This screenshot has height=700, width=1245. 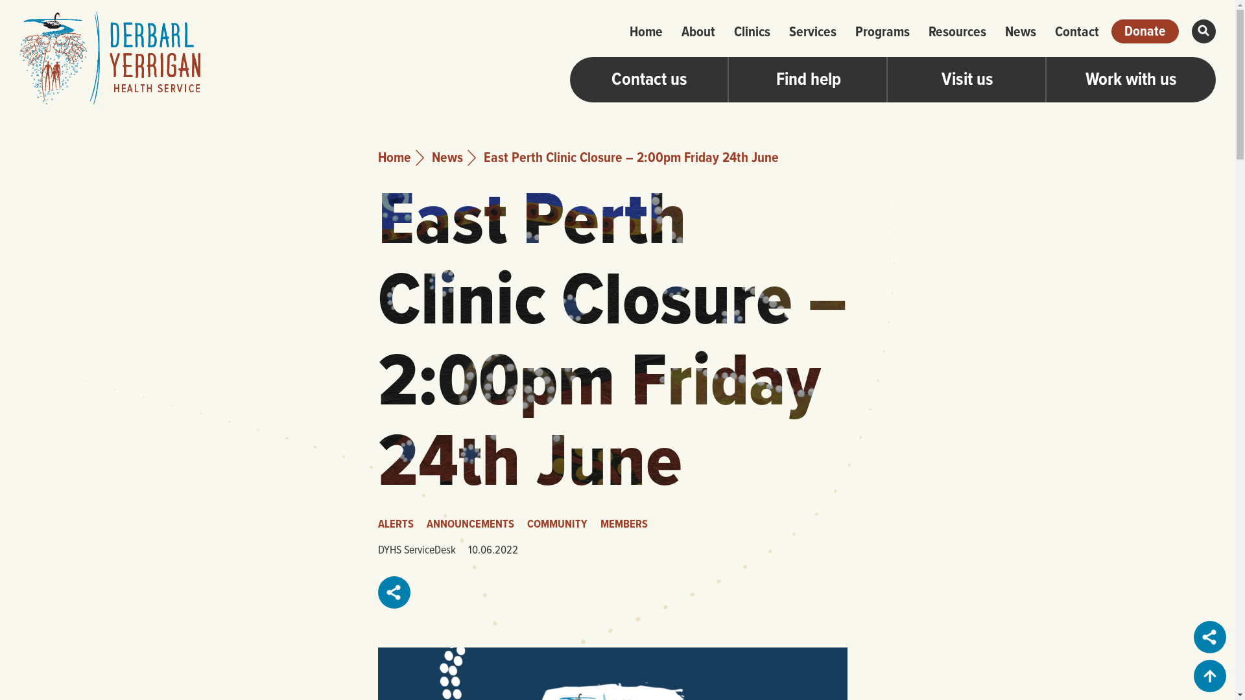 What do you see at coordinates (447, 157) in the screenshot?
I see `News` at bounding box center [447, 157].